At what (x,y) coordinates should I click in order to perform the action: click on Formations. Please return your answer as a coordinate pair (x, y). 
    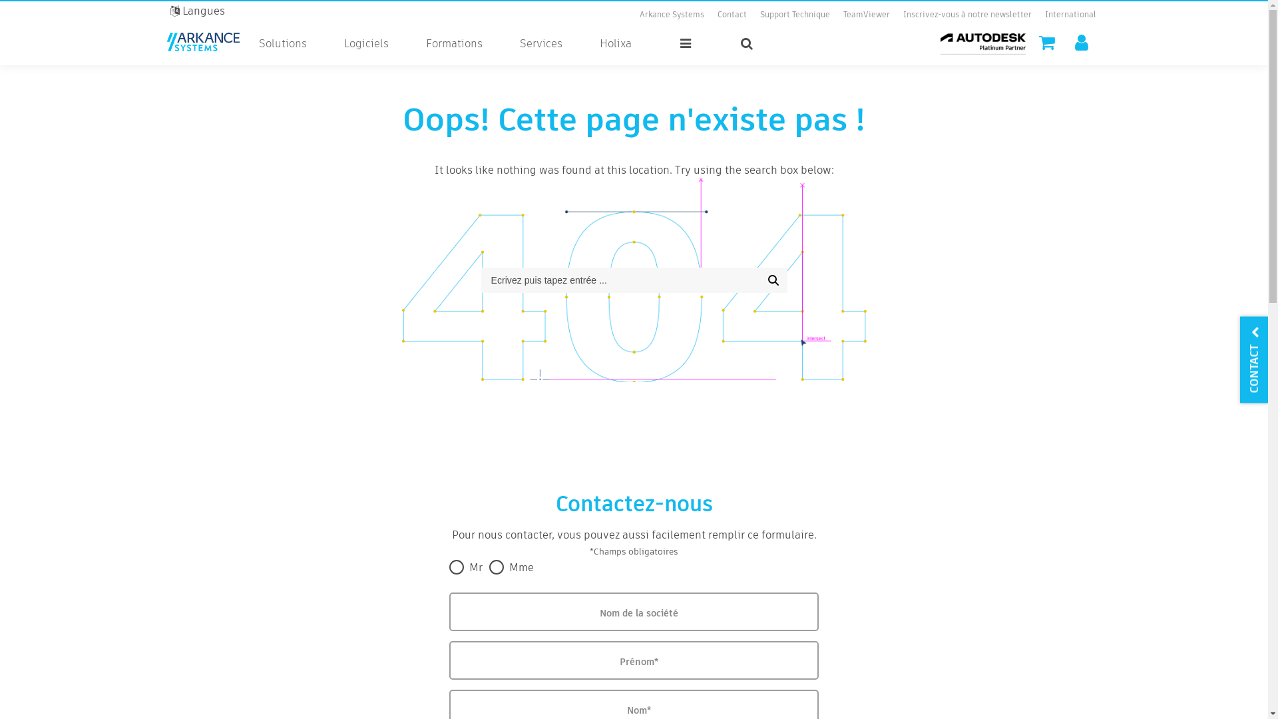
    Looking at the image, I should click on (454, 44).